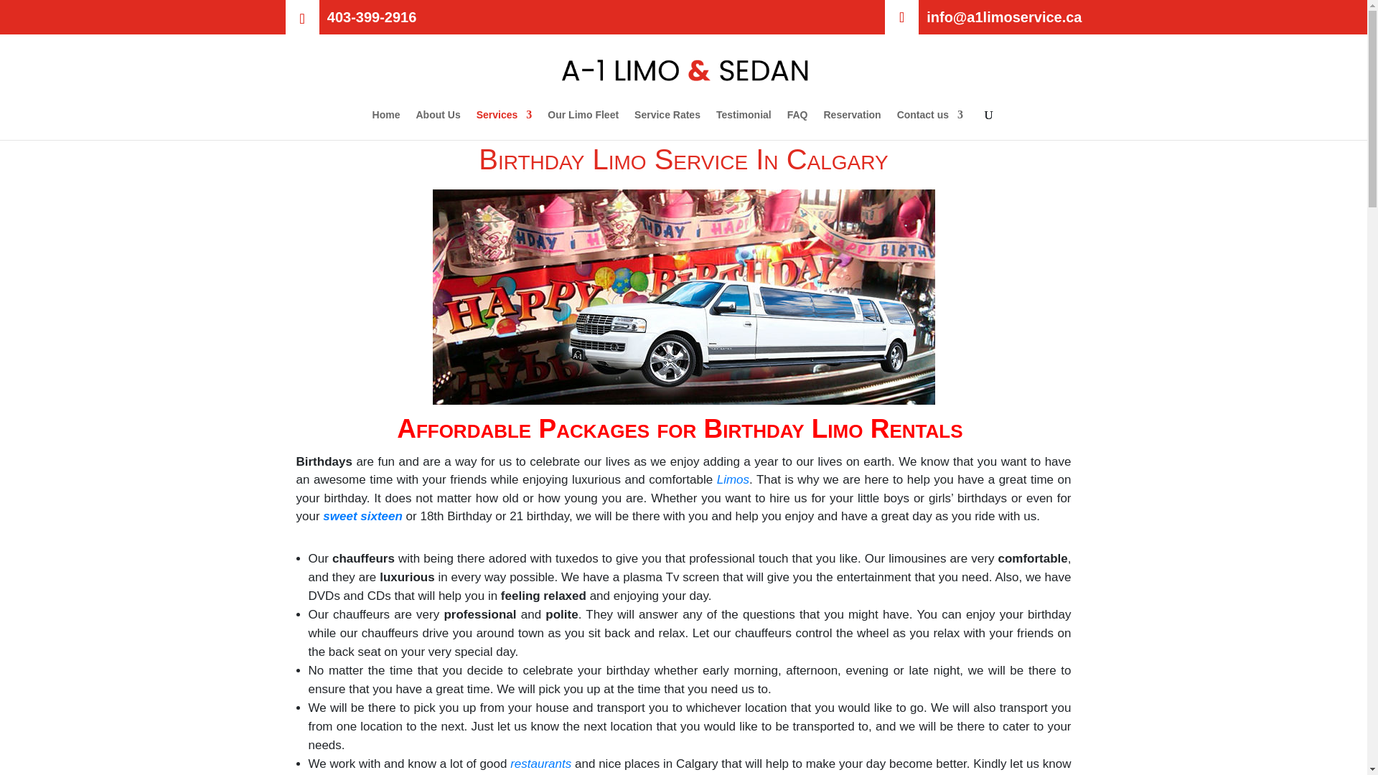 This screenshot has height=775, width=1378. I want to click on About Us, so click(438, 125).